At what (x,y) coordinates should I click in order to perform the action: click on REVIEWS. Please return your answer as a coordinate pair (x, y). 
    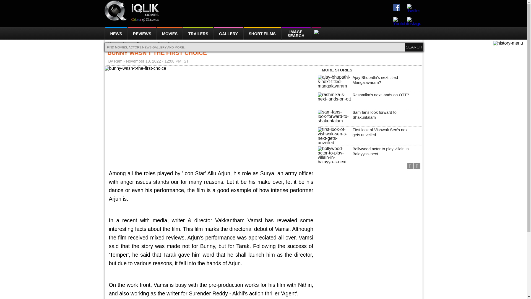
    Looking at the image, I should click on (142, 33).